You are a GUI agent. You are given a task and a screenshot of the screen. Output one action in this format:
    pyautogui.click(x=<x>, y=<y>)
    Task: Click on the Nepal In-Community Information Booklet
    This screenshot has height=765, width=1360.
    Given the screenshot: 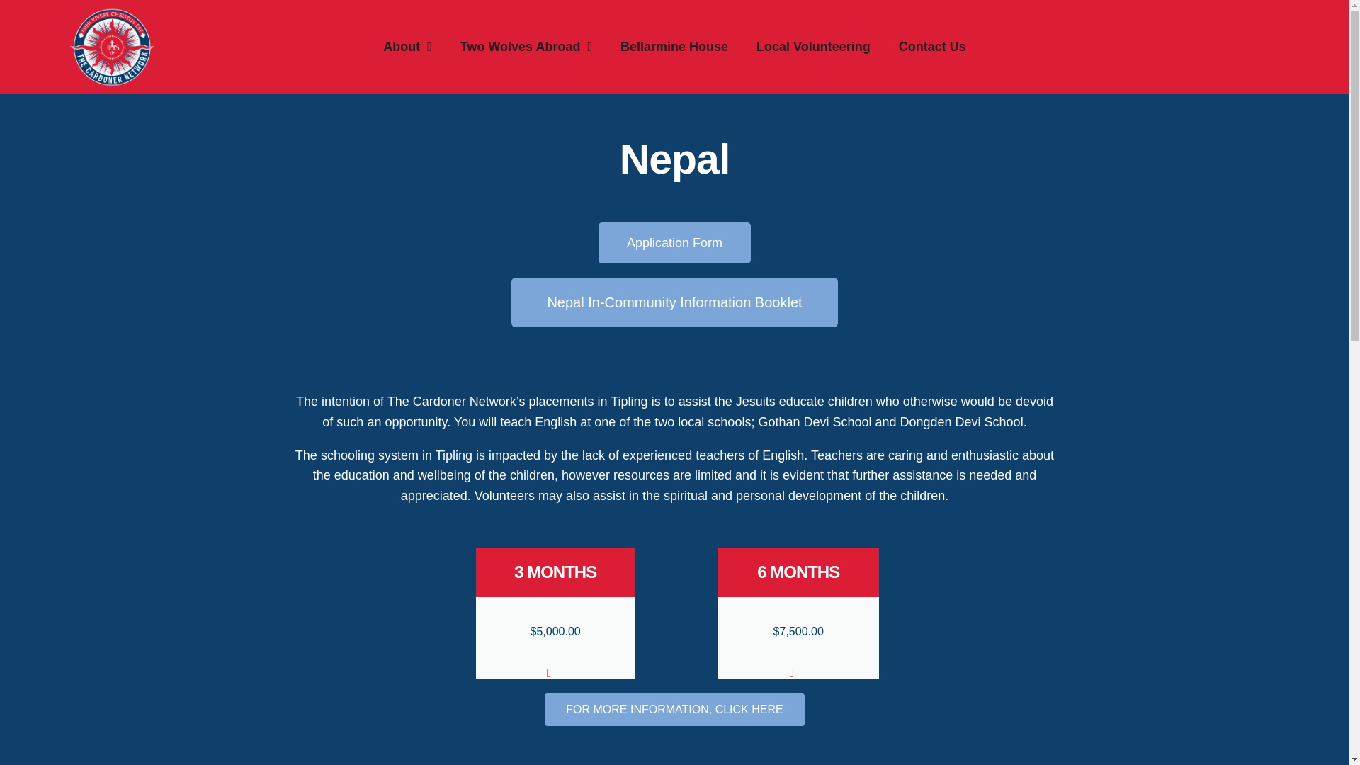 What is the action you would take?
    pyautogui.click(x=674, y=302)
    